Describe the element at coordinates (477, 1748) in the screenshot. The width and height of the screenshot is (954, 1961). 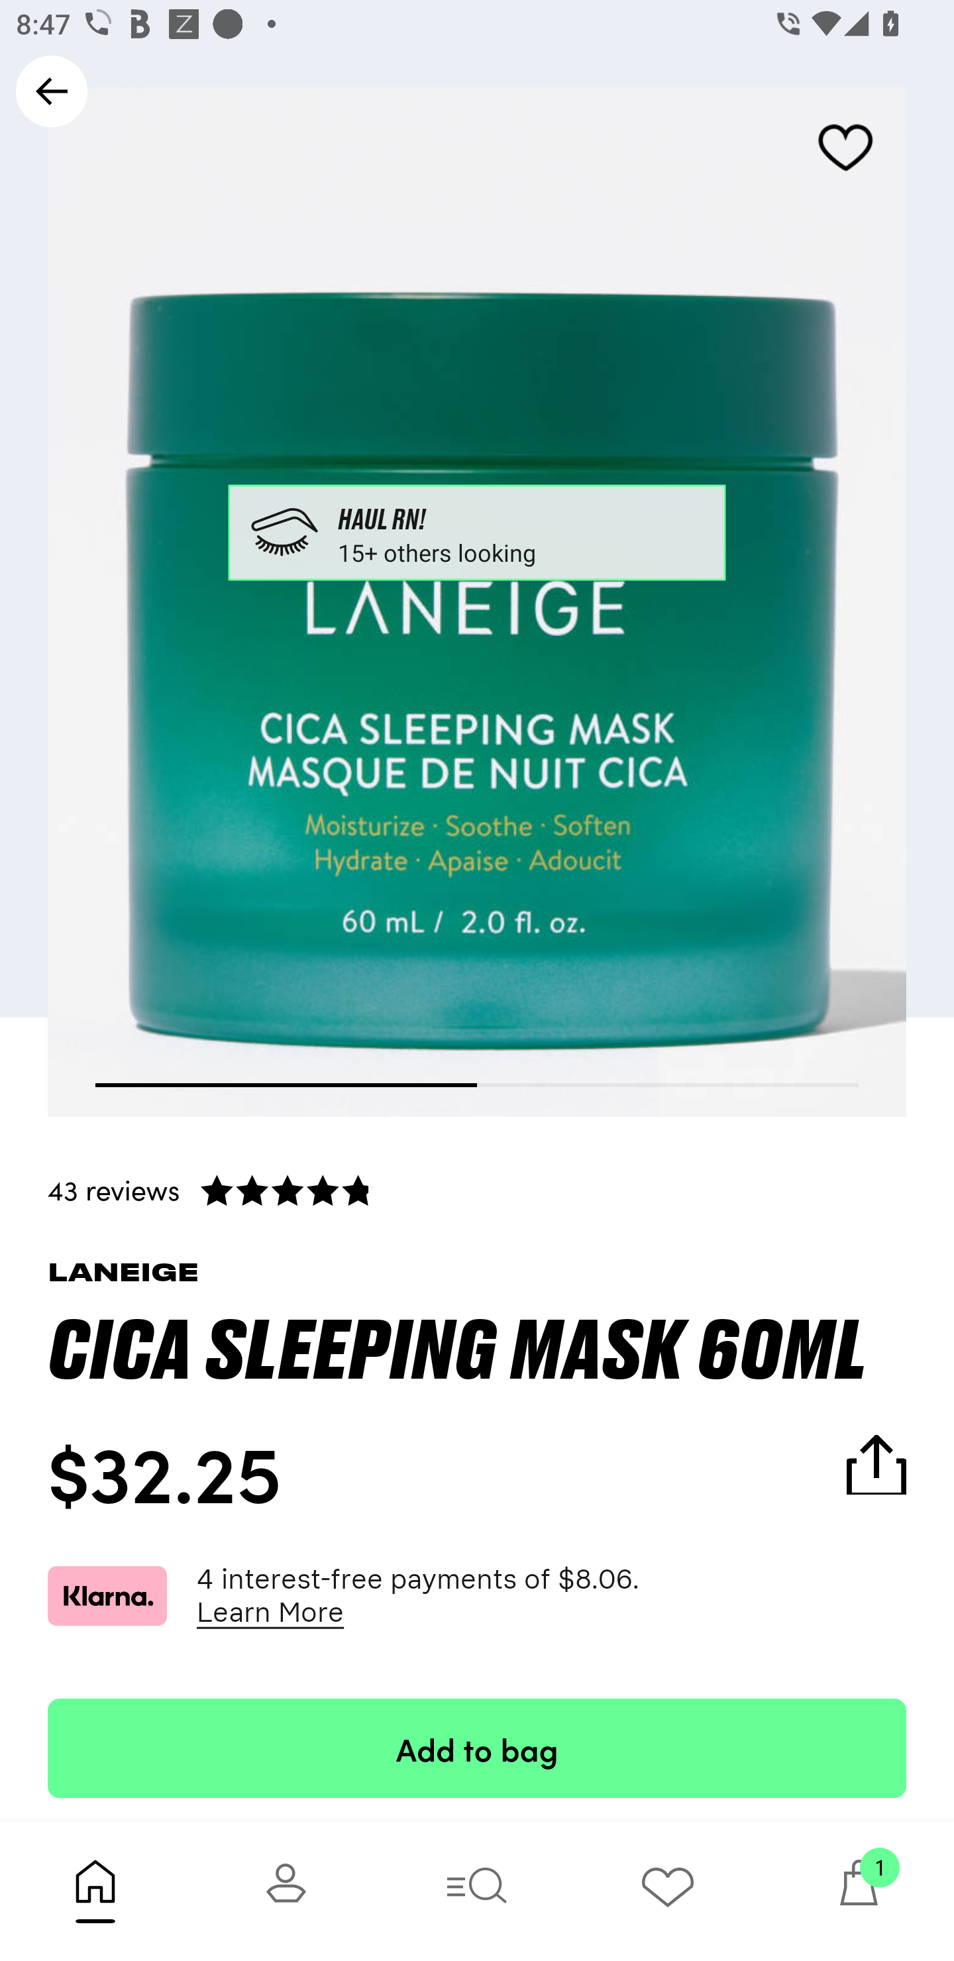
I see `Add to bag` at that location.